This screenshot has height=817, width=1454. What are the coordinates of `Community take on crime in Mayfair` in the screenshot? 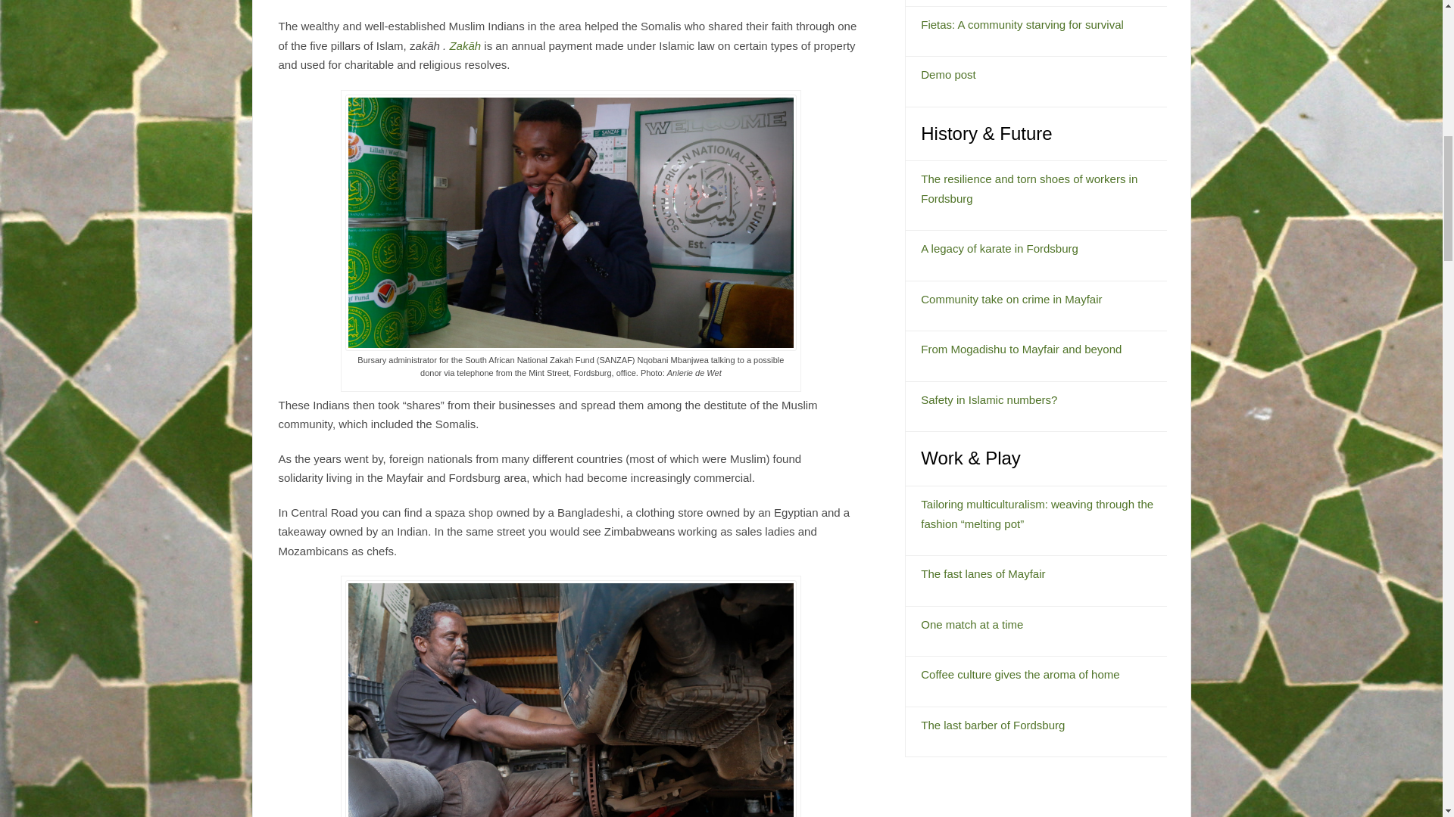 It's located at (1011, 298).